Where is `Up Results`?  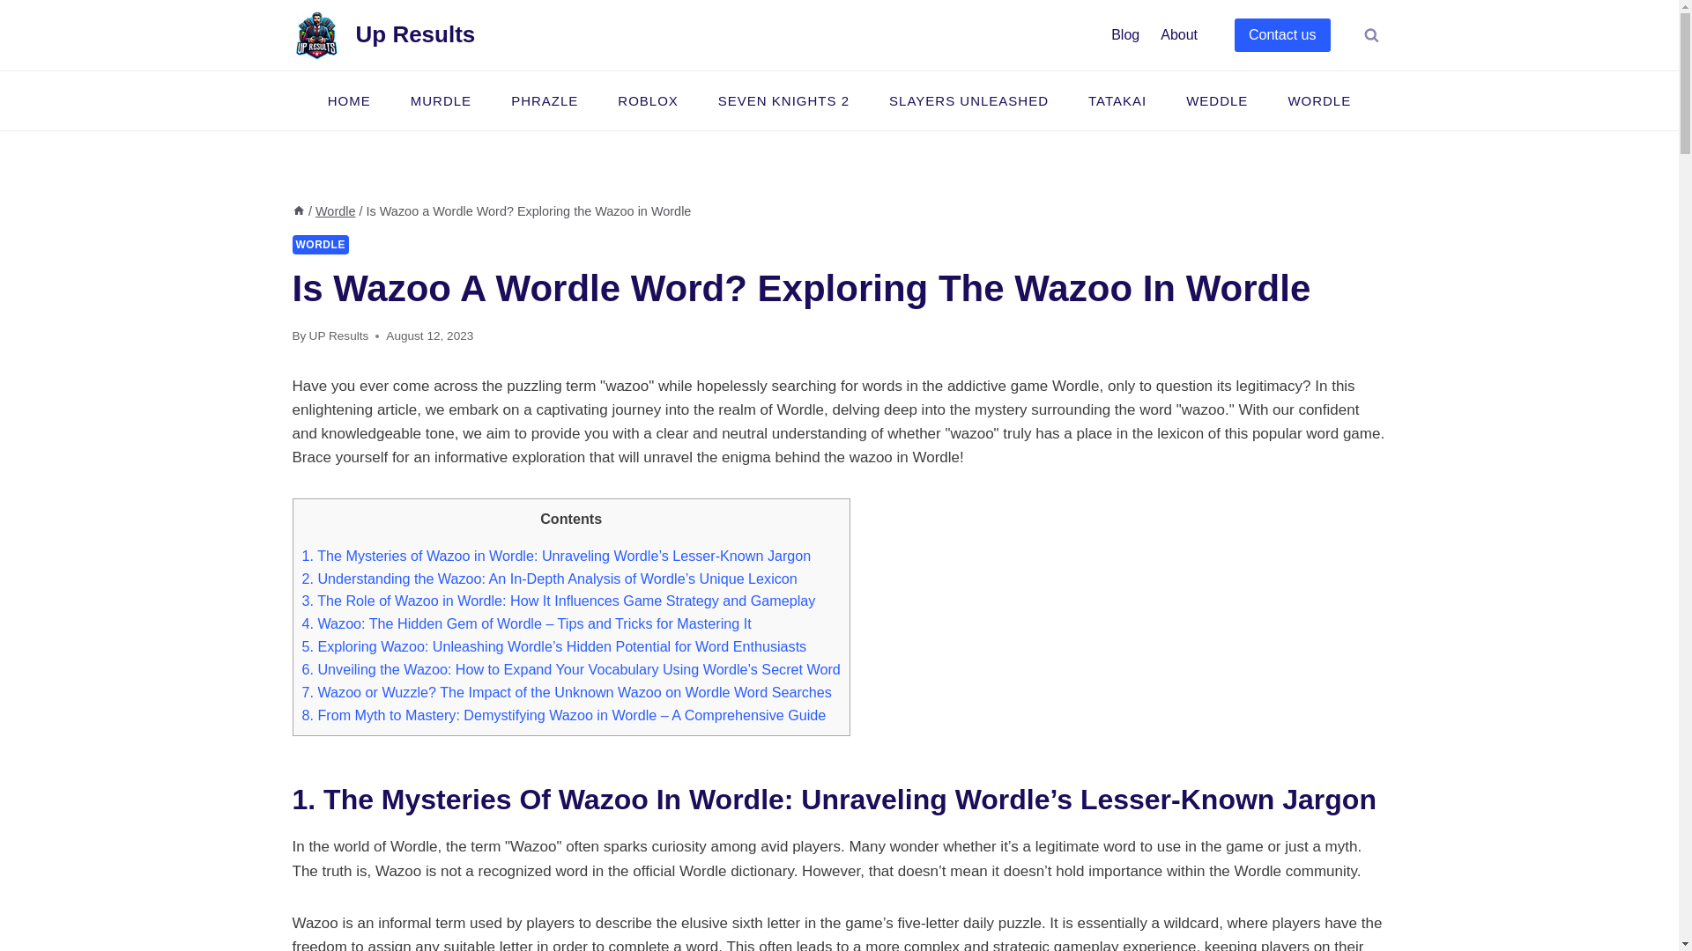 Up Results is located at coordinates (384, 33).